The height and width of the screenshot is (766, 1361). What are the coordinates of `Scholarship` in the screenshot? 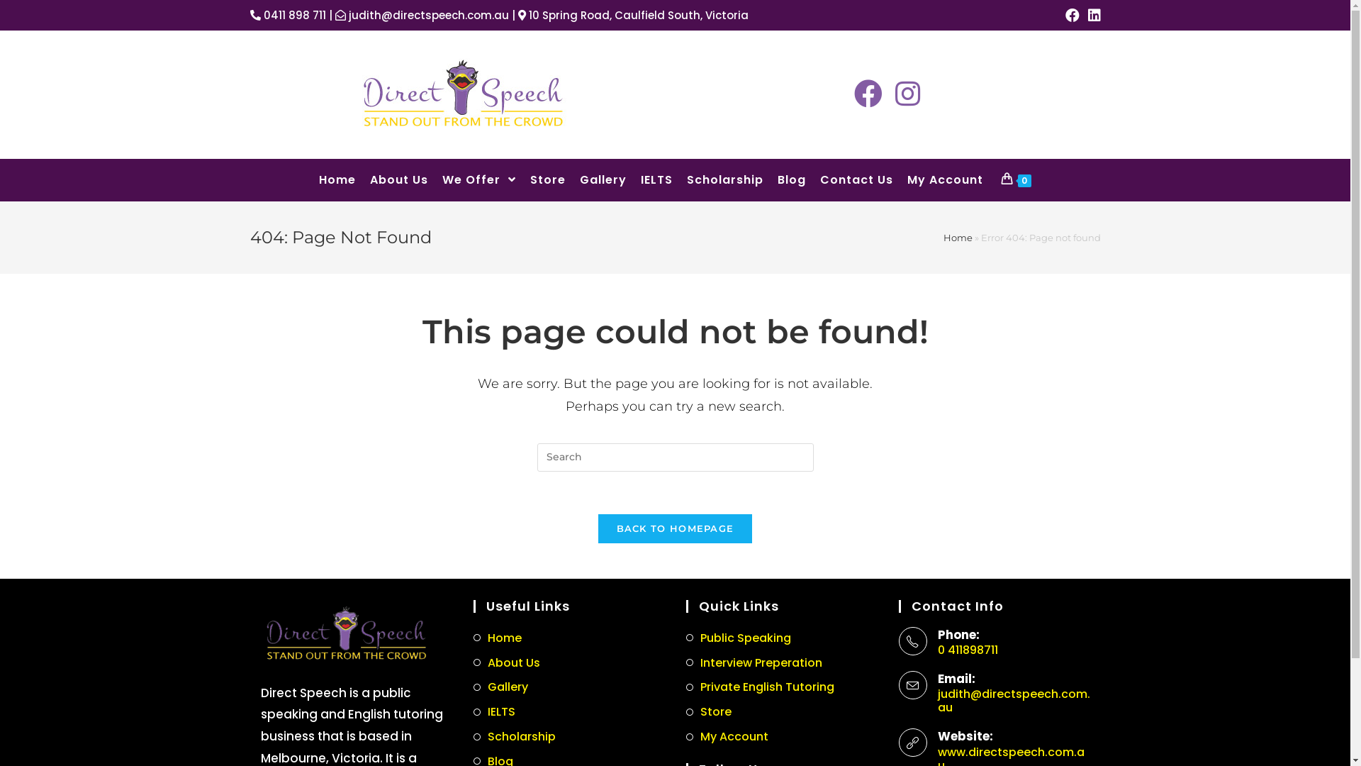 It's located at (725, 180).